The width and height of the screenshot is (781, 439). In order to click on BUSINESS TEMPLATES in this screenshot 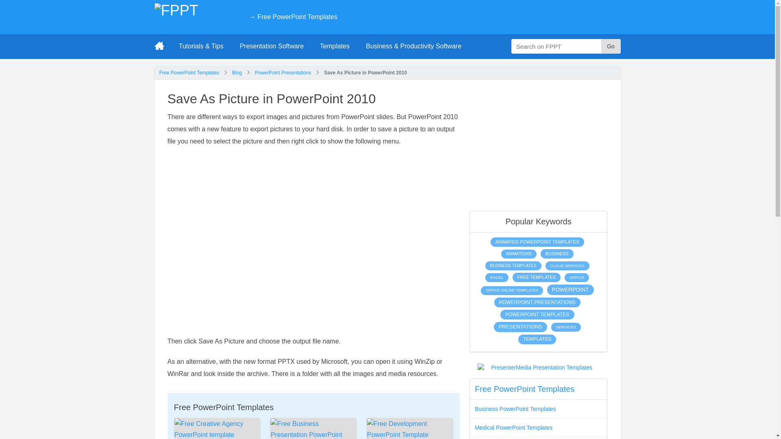, I will do `click(513, 266)`.